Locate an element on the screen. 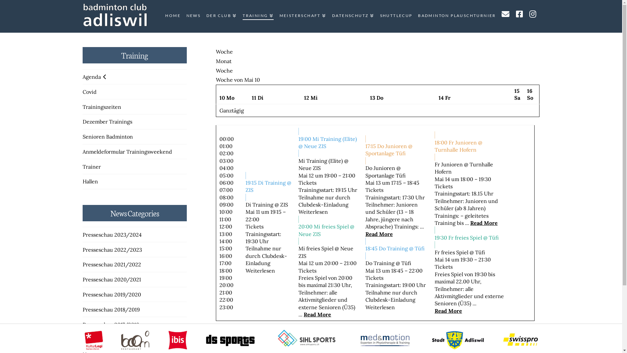 This screenshot has height=353, width=627. Monat is located at coordinates (224, 61).